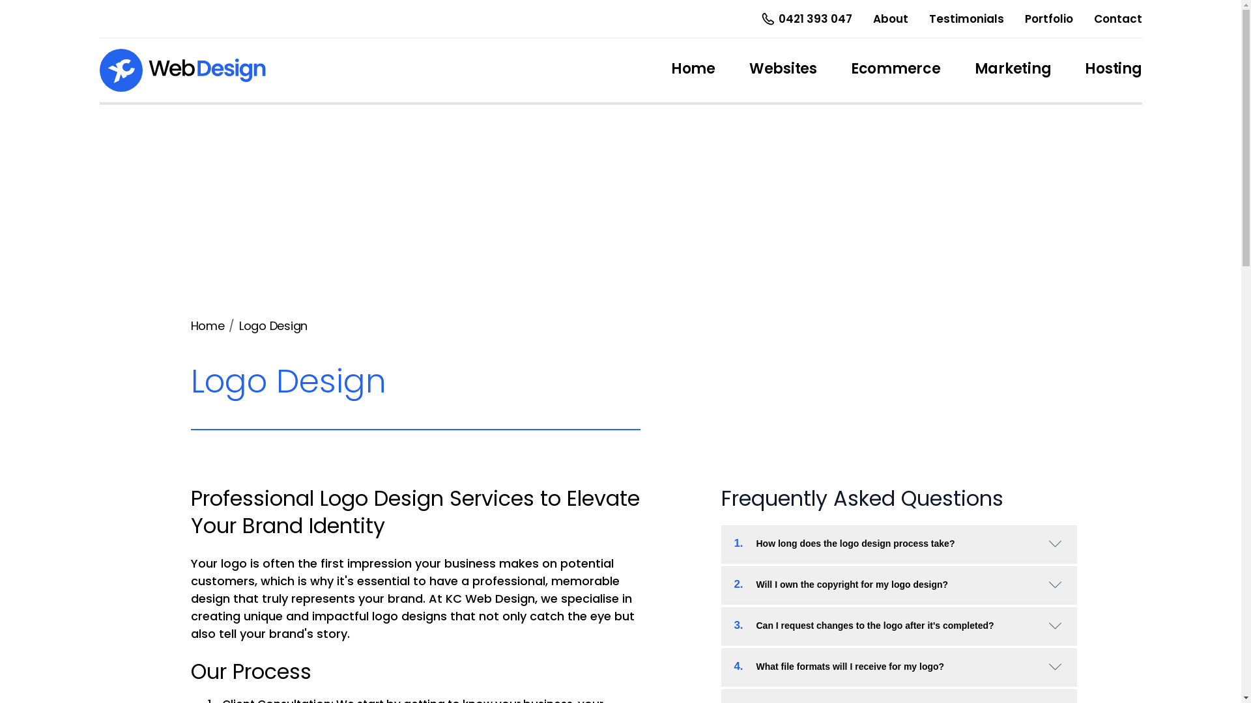 Image resolution: width=1251 pixels, height=703 pixels. What do you see at coordinates (1048, 18) in the screenshot?
I see `Portfolio` at bounding box center [1048, 18].